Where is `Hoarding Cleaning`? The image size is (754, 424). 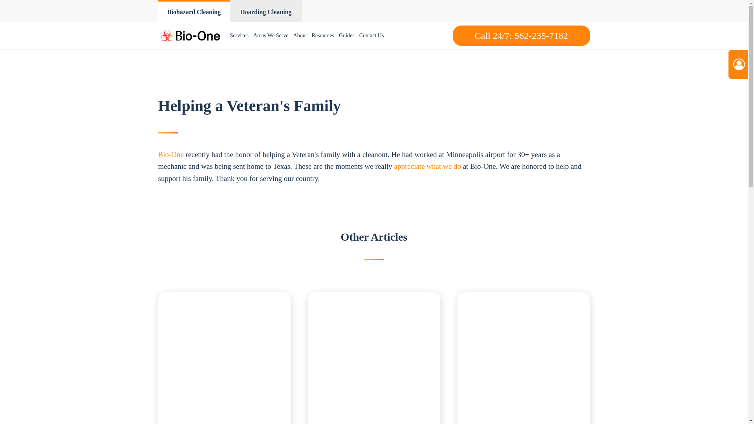
Hoarding Cleaning is located at coordinates (266, 11).